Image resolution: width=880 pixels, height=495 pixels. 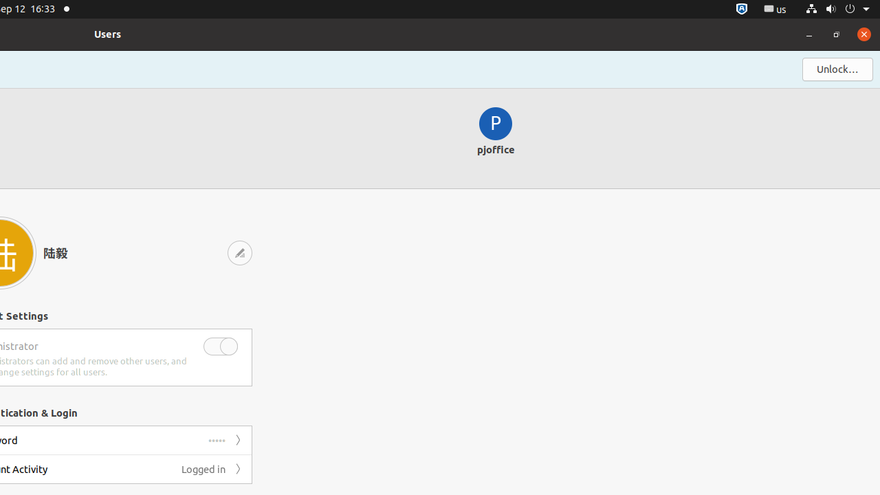 I want to click on •••••, so click(x=217, y=440).